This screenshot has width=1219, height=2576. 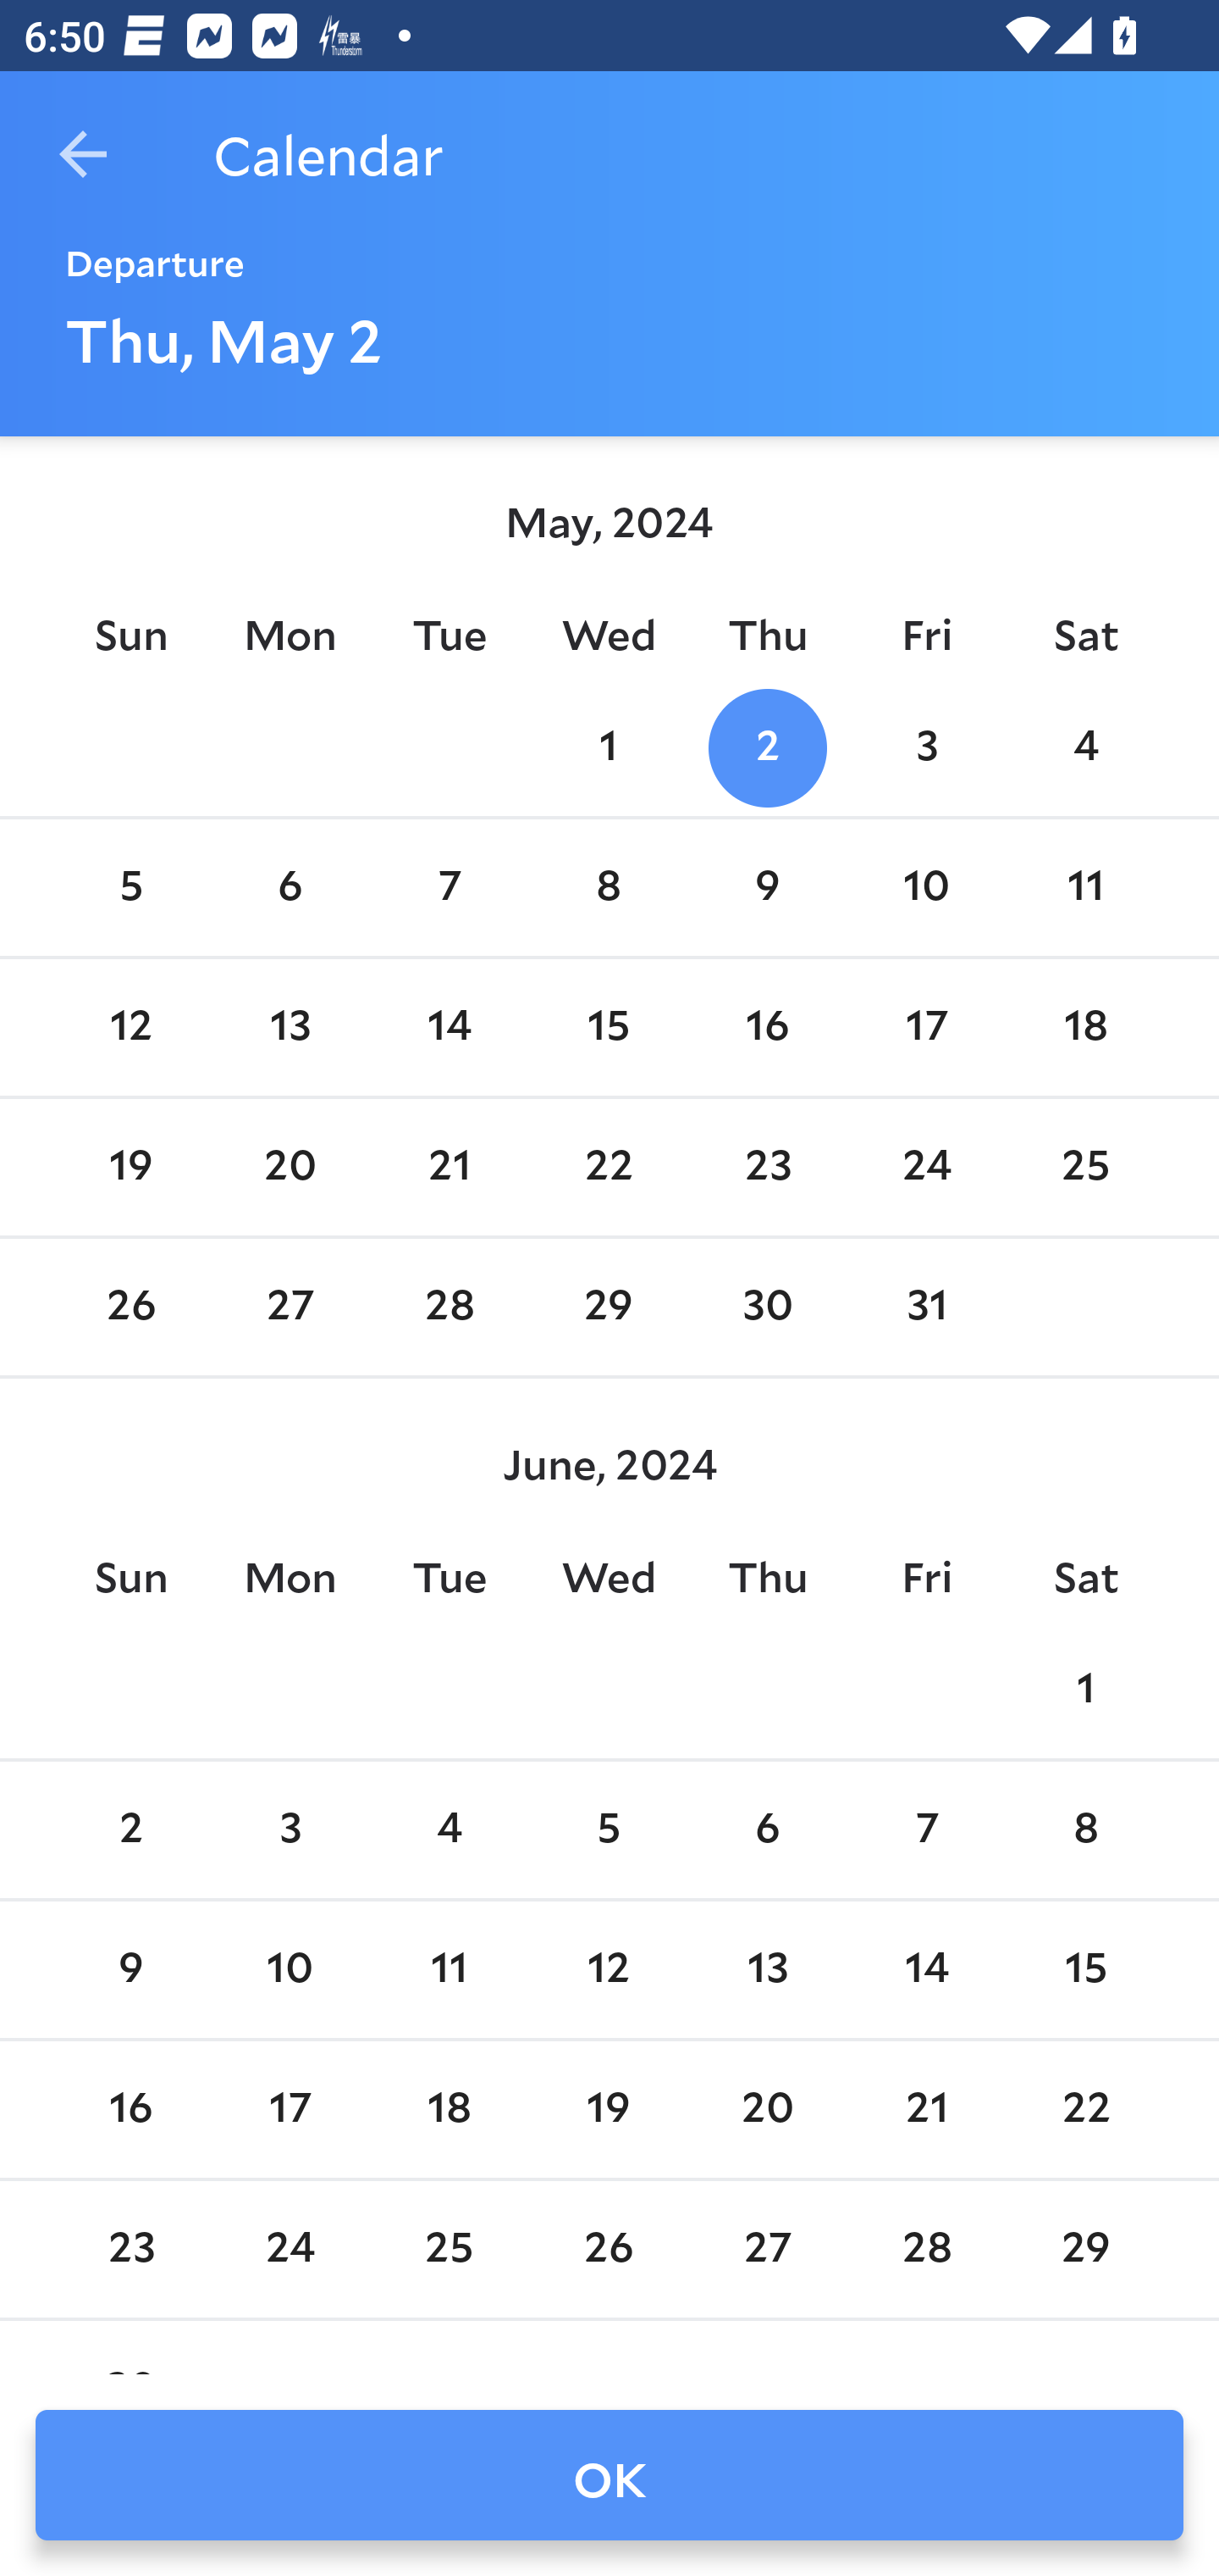 I want to click on 18, so click(x=449, y=2109).